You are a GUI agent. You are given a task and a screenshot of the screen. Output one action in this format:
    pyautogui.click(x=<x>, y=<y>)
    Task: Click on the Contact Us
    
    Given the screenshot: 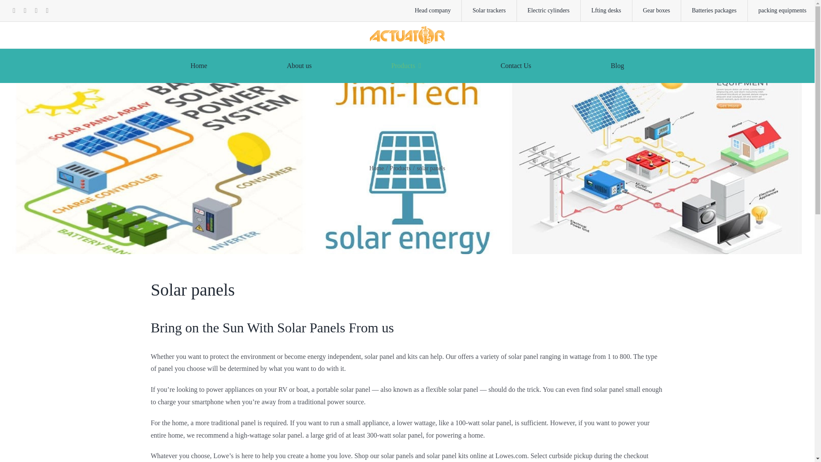 What is the action you would take?
    pyautogui.click(x=516, y=66)
    